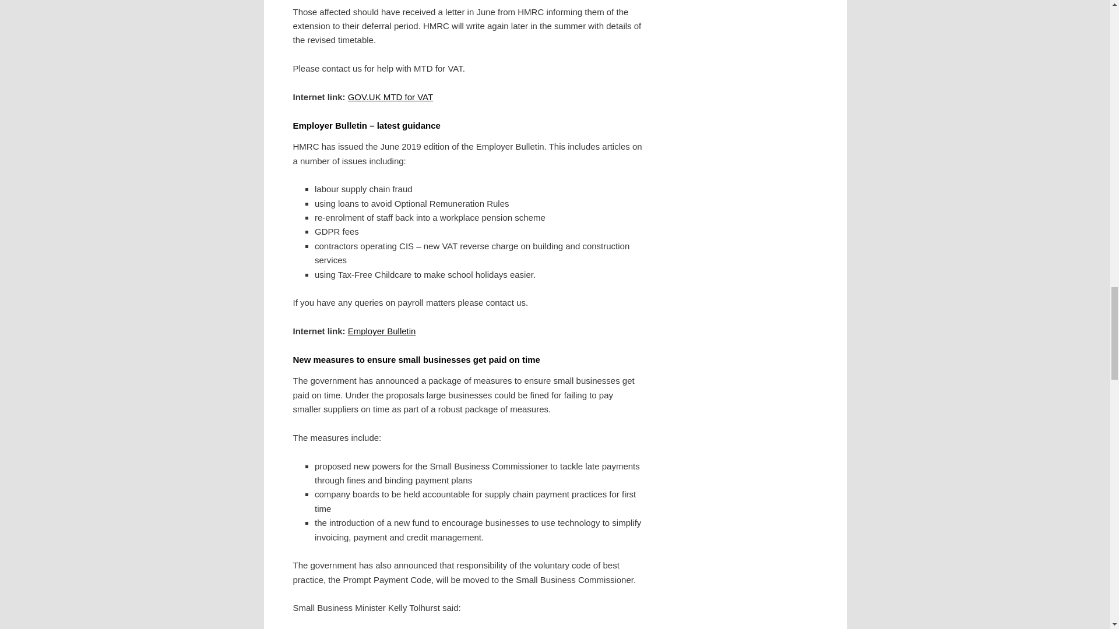 Image resolution: width=1119 pixels, height=629 pixels. I want to click on GOV.UK MTD for VAT, so click(390, 97).